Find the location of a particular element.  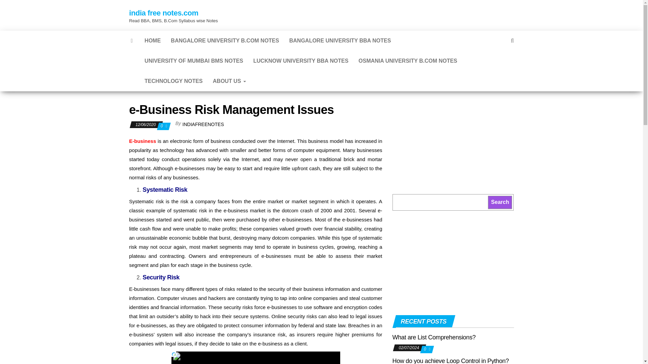

Lucknow University BBA Notes is located at coordinates (301, 61).